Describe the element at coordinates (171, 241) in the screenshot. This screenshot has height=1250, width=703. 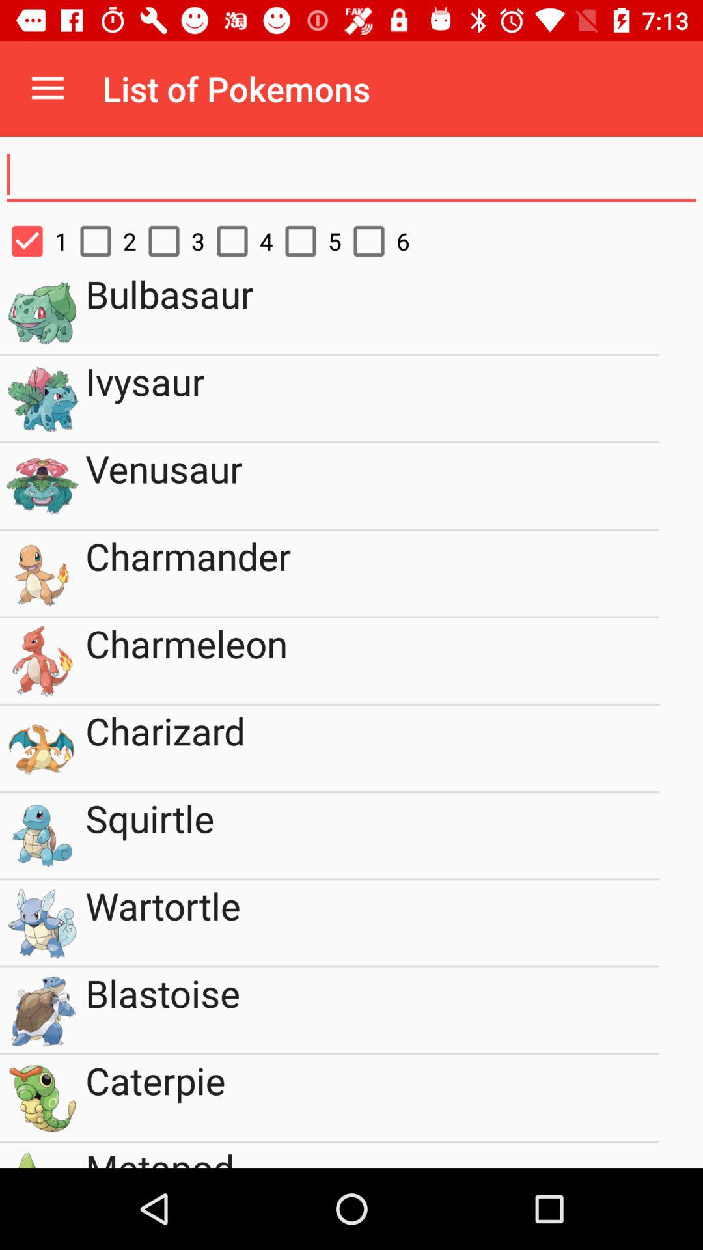
I see `open icon to the right of 2` at that location.